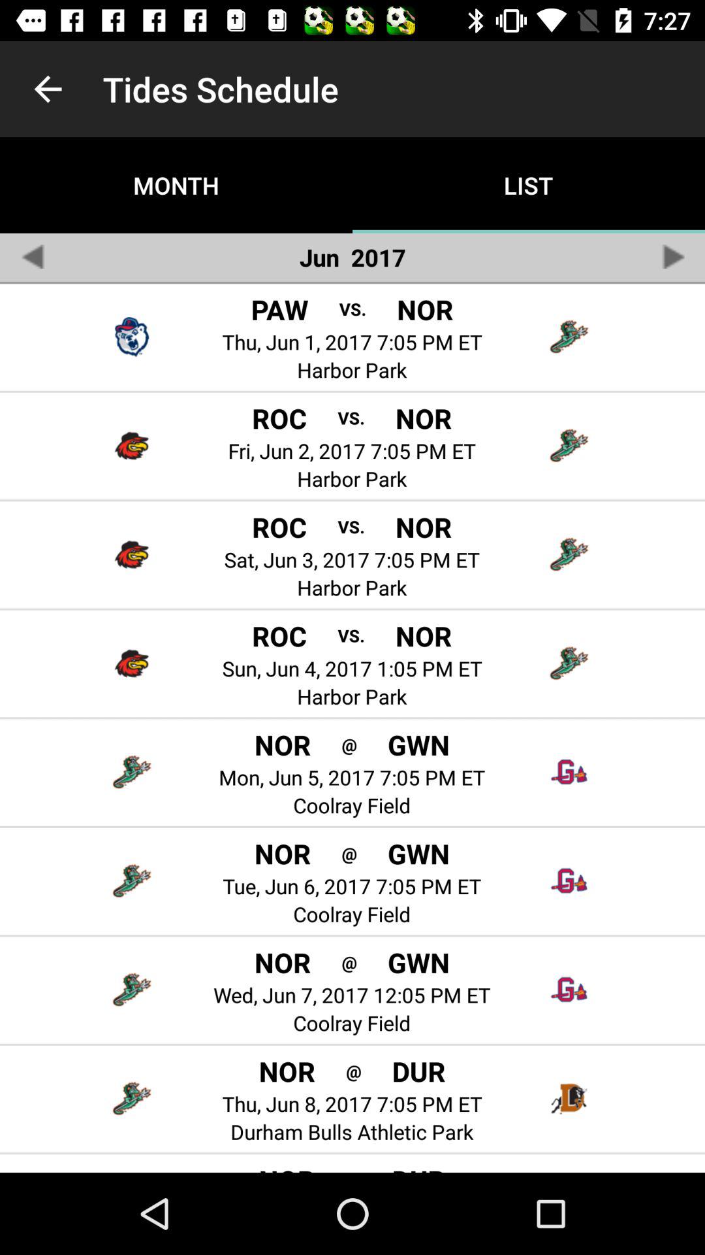  What do you see at coordinates (349, 962) in the screenshot?
I see `tap the app to the right of the nor item` at bounding box center [349, 962].